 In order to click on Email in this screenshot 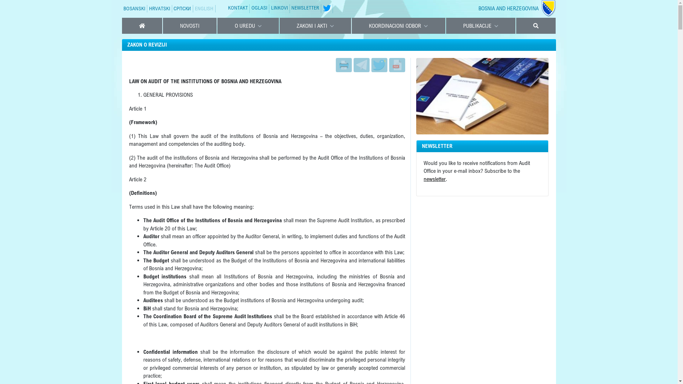, I will do `click(361, 65)`.